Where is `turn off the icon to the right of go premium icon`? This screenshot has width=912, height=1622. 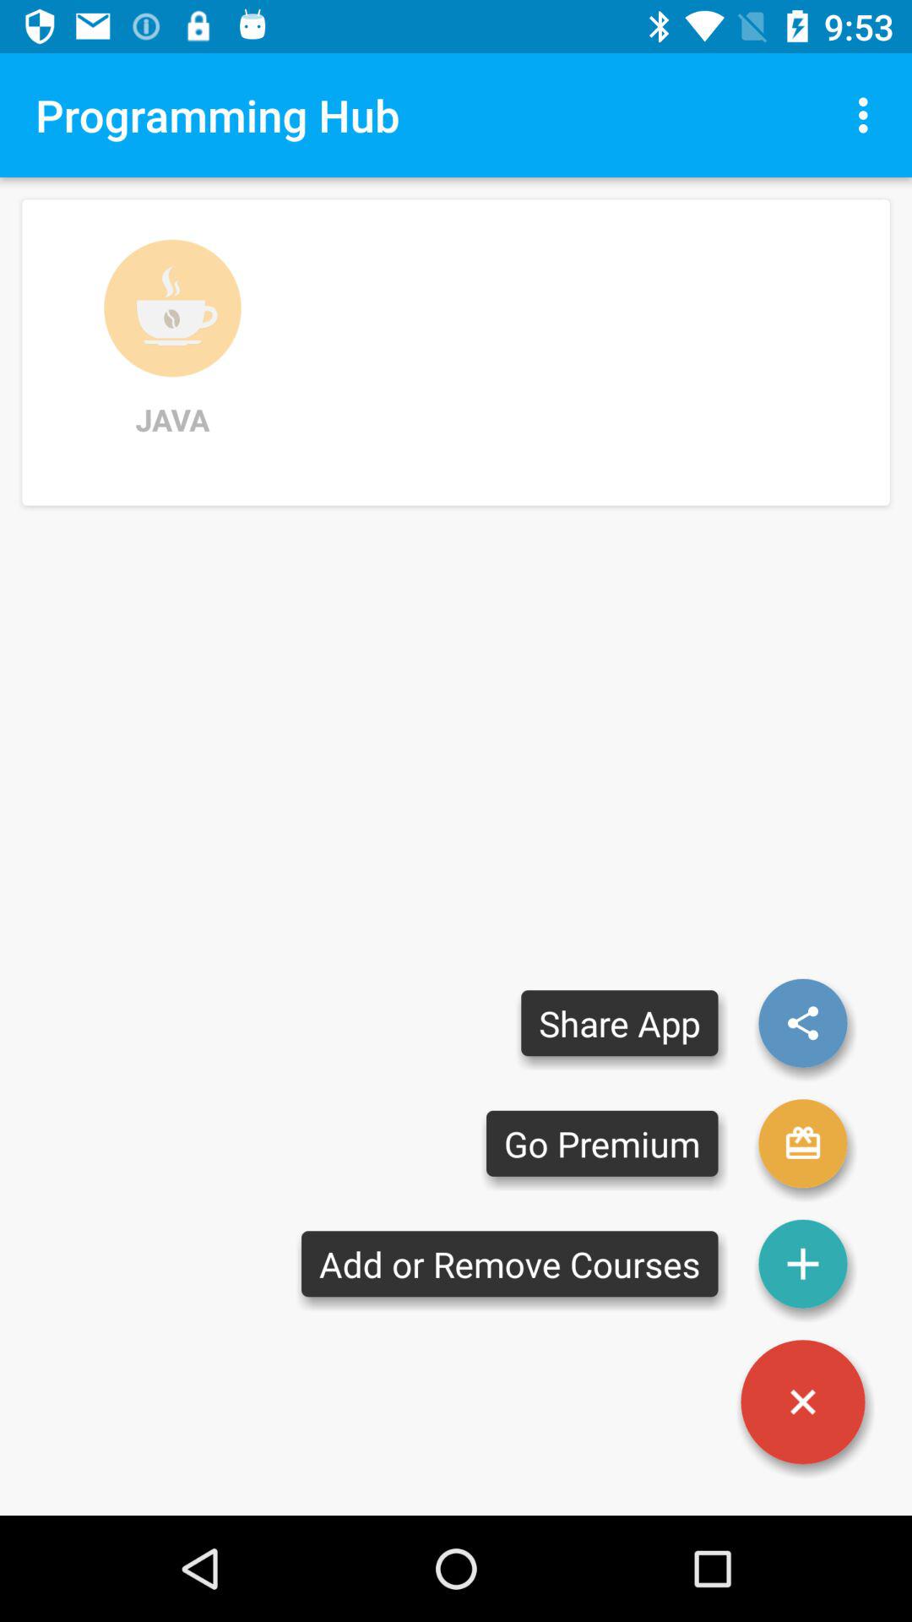
turn off the icon to the right of go premium icon is located at coordinates (802, 1264).